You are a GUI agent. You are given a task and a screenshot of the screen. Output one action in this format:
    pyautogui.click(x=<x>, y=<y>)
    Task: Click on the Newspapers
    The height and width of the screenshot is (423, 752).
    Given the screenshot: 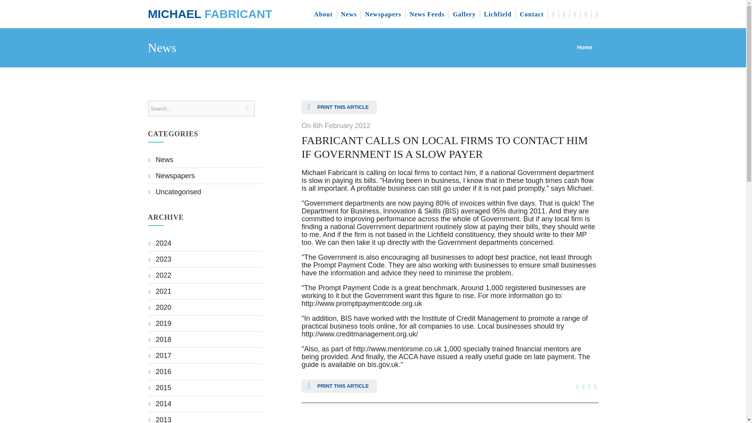 What is the action you would take?
    pyautogui.click(x=175, y=175)
    